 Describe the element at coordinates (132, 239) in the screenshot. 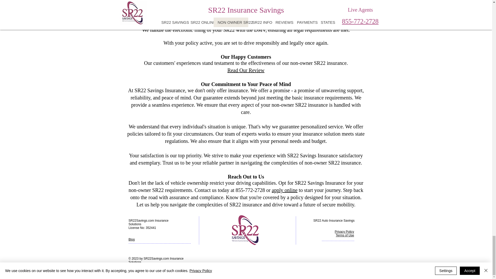

I see `Blog` at that location.